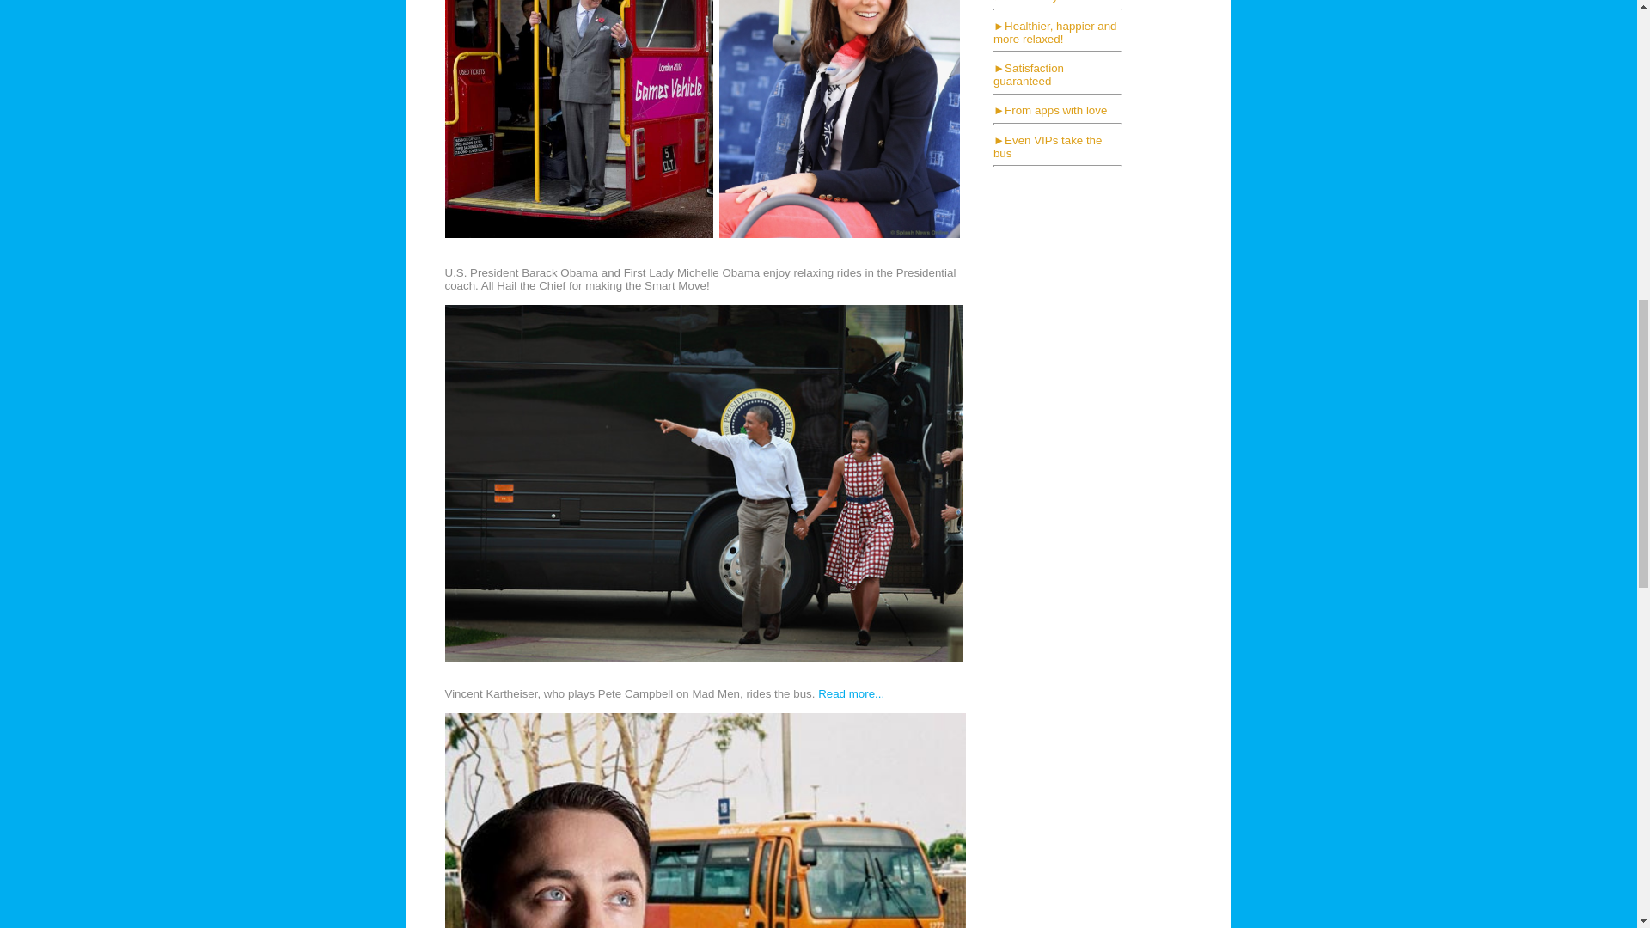 This screenshot has height=928, width=1650. I want to click on Read more..., so click(851, 694).